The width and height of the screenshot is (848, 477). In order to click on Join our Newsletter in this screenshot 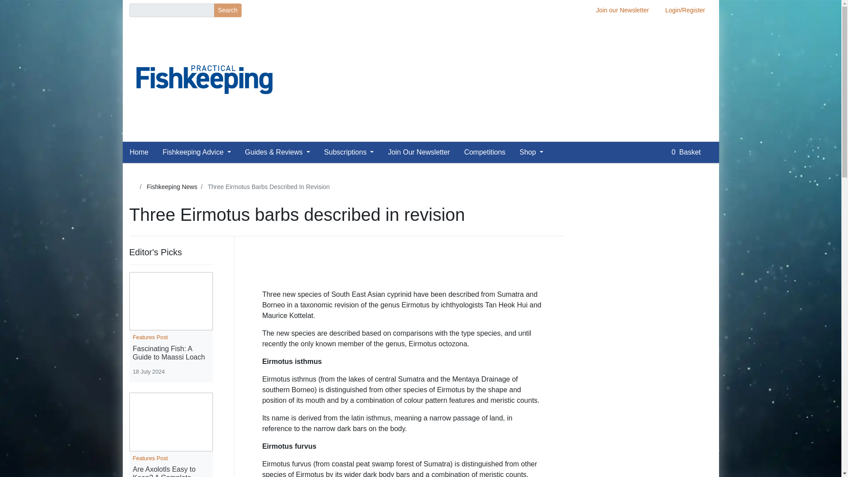, I will do `click(623, 10)`.